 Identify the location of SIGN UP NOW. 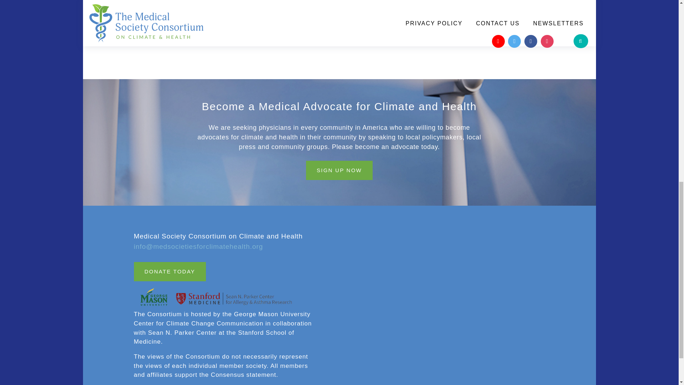
(339, 170).